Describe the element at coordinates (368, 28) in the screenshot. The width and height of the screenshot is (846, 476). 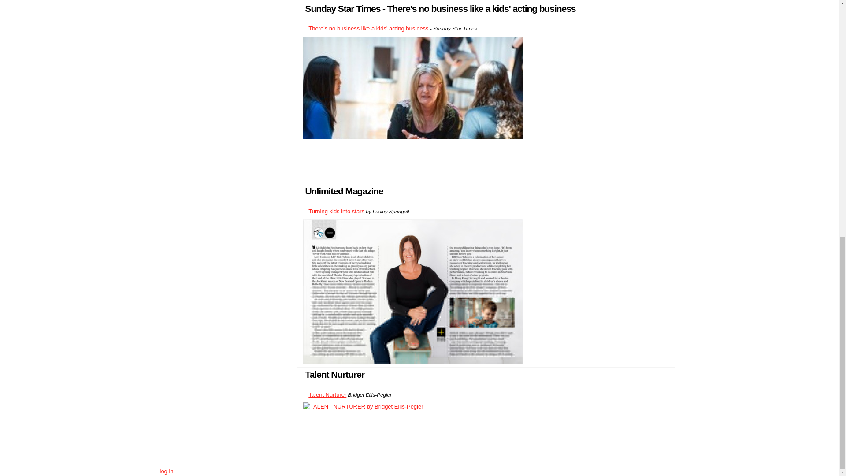
I see `There's no business like a kids' acting business` at that location.